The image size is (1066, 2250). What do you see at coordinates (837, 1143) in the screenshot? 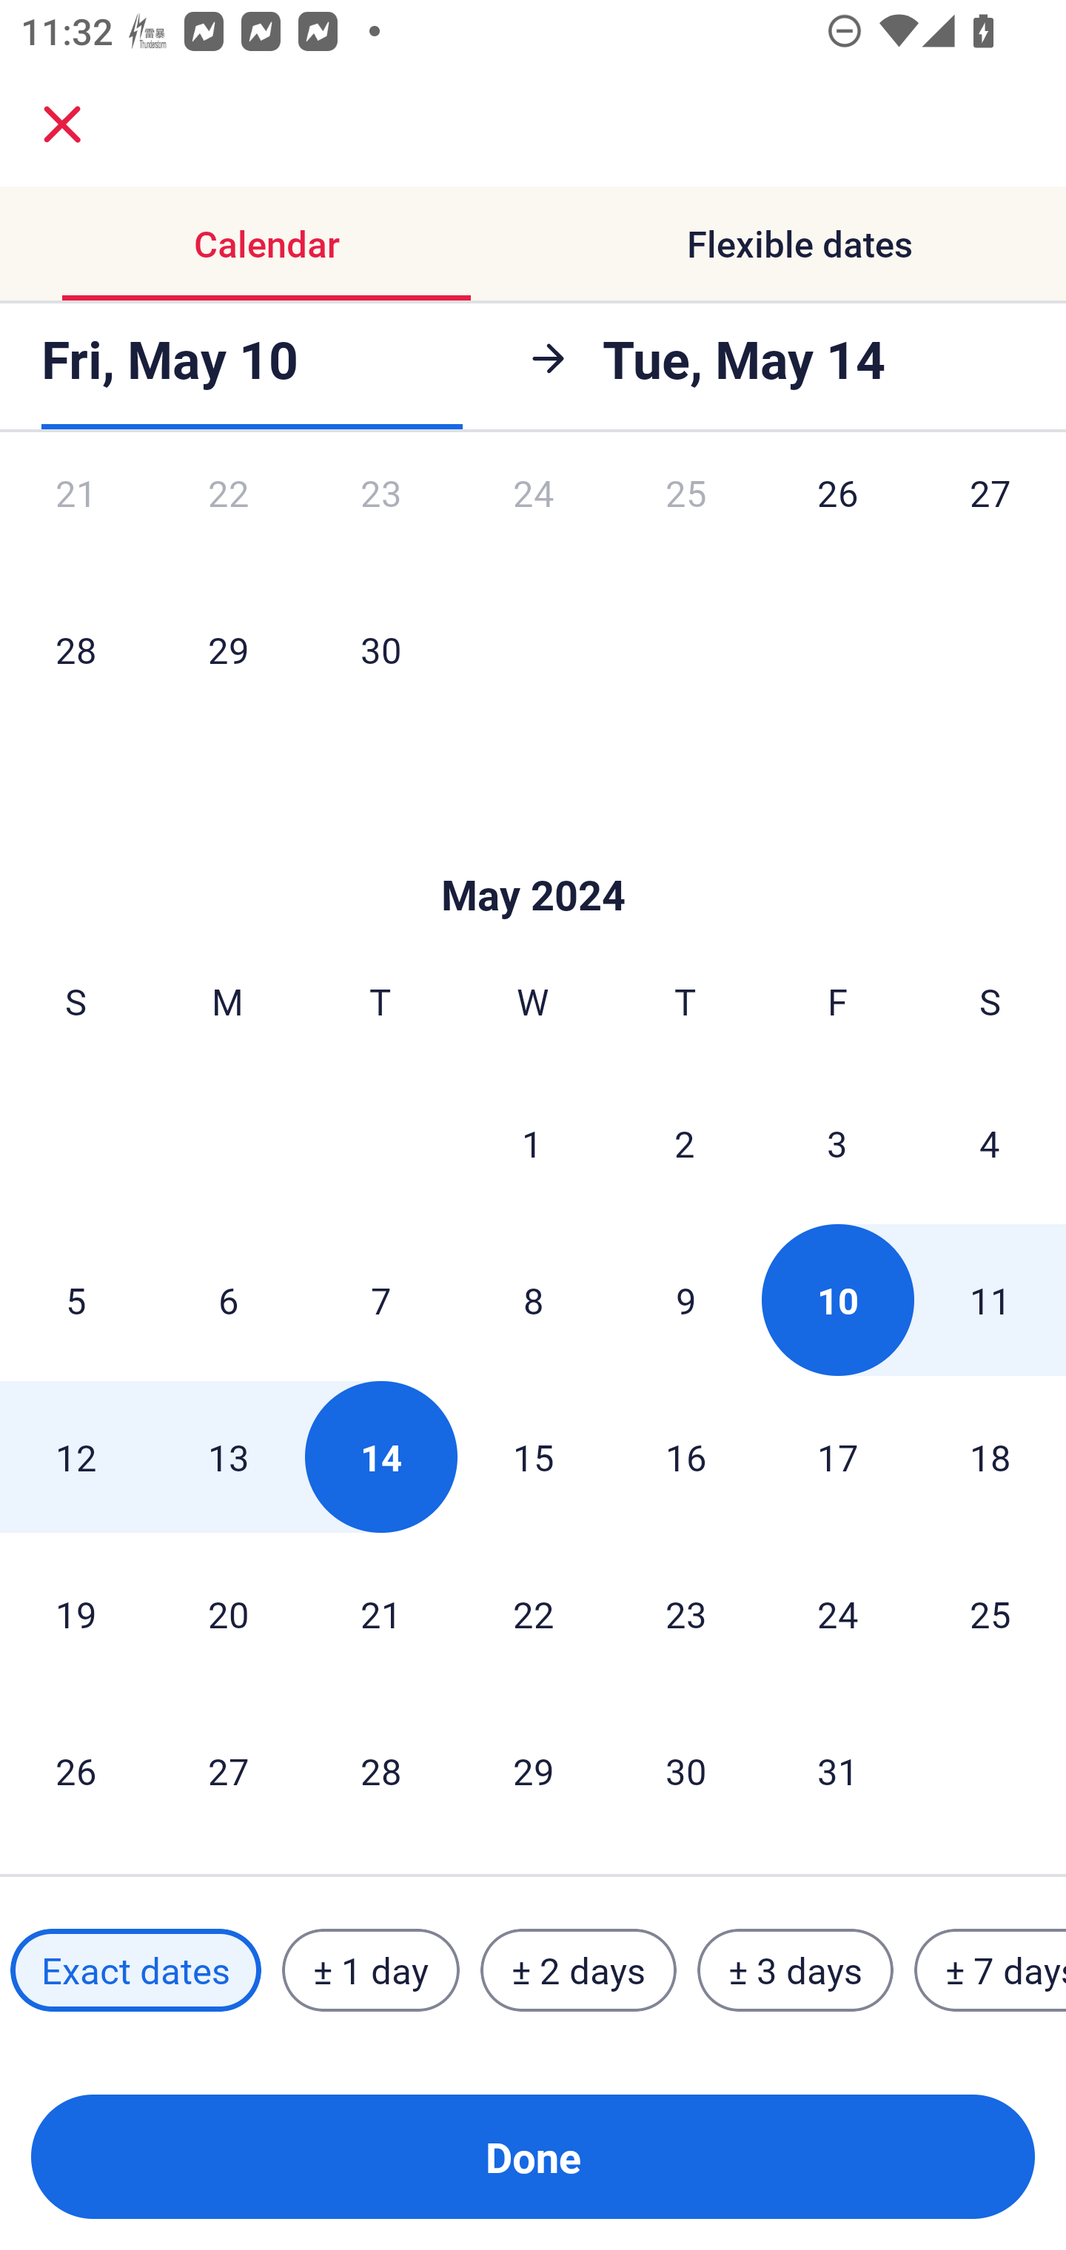
I see `3 Friday, May 3, 2024` at bounding box center [837, 1143].